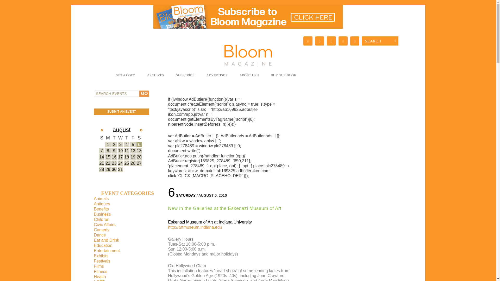 This screenshot has width=500, height=281. What do you see at coordinates (116, 93) in the screenshot?
I see `search events` at bounding box center [116, 93].